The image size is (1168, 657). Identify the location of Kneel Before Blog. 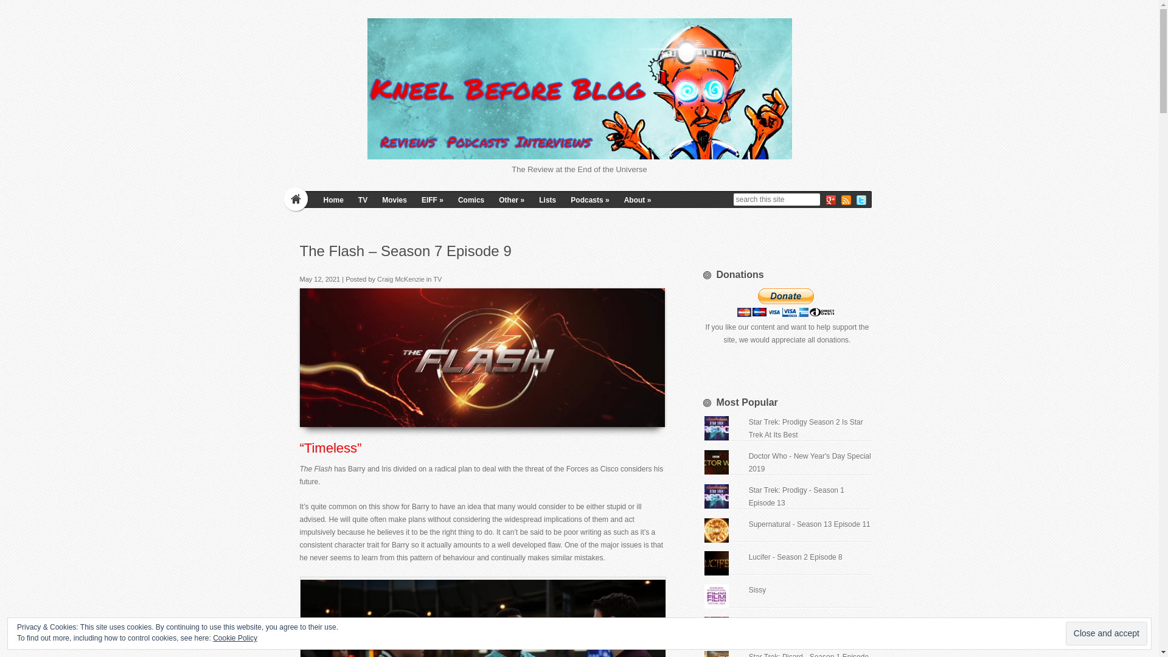
(579, 89).